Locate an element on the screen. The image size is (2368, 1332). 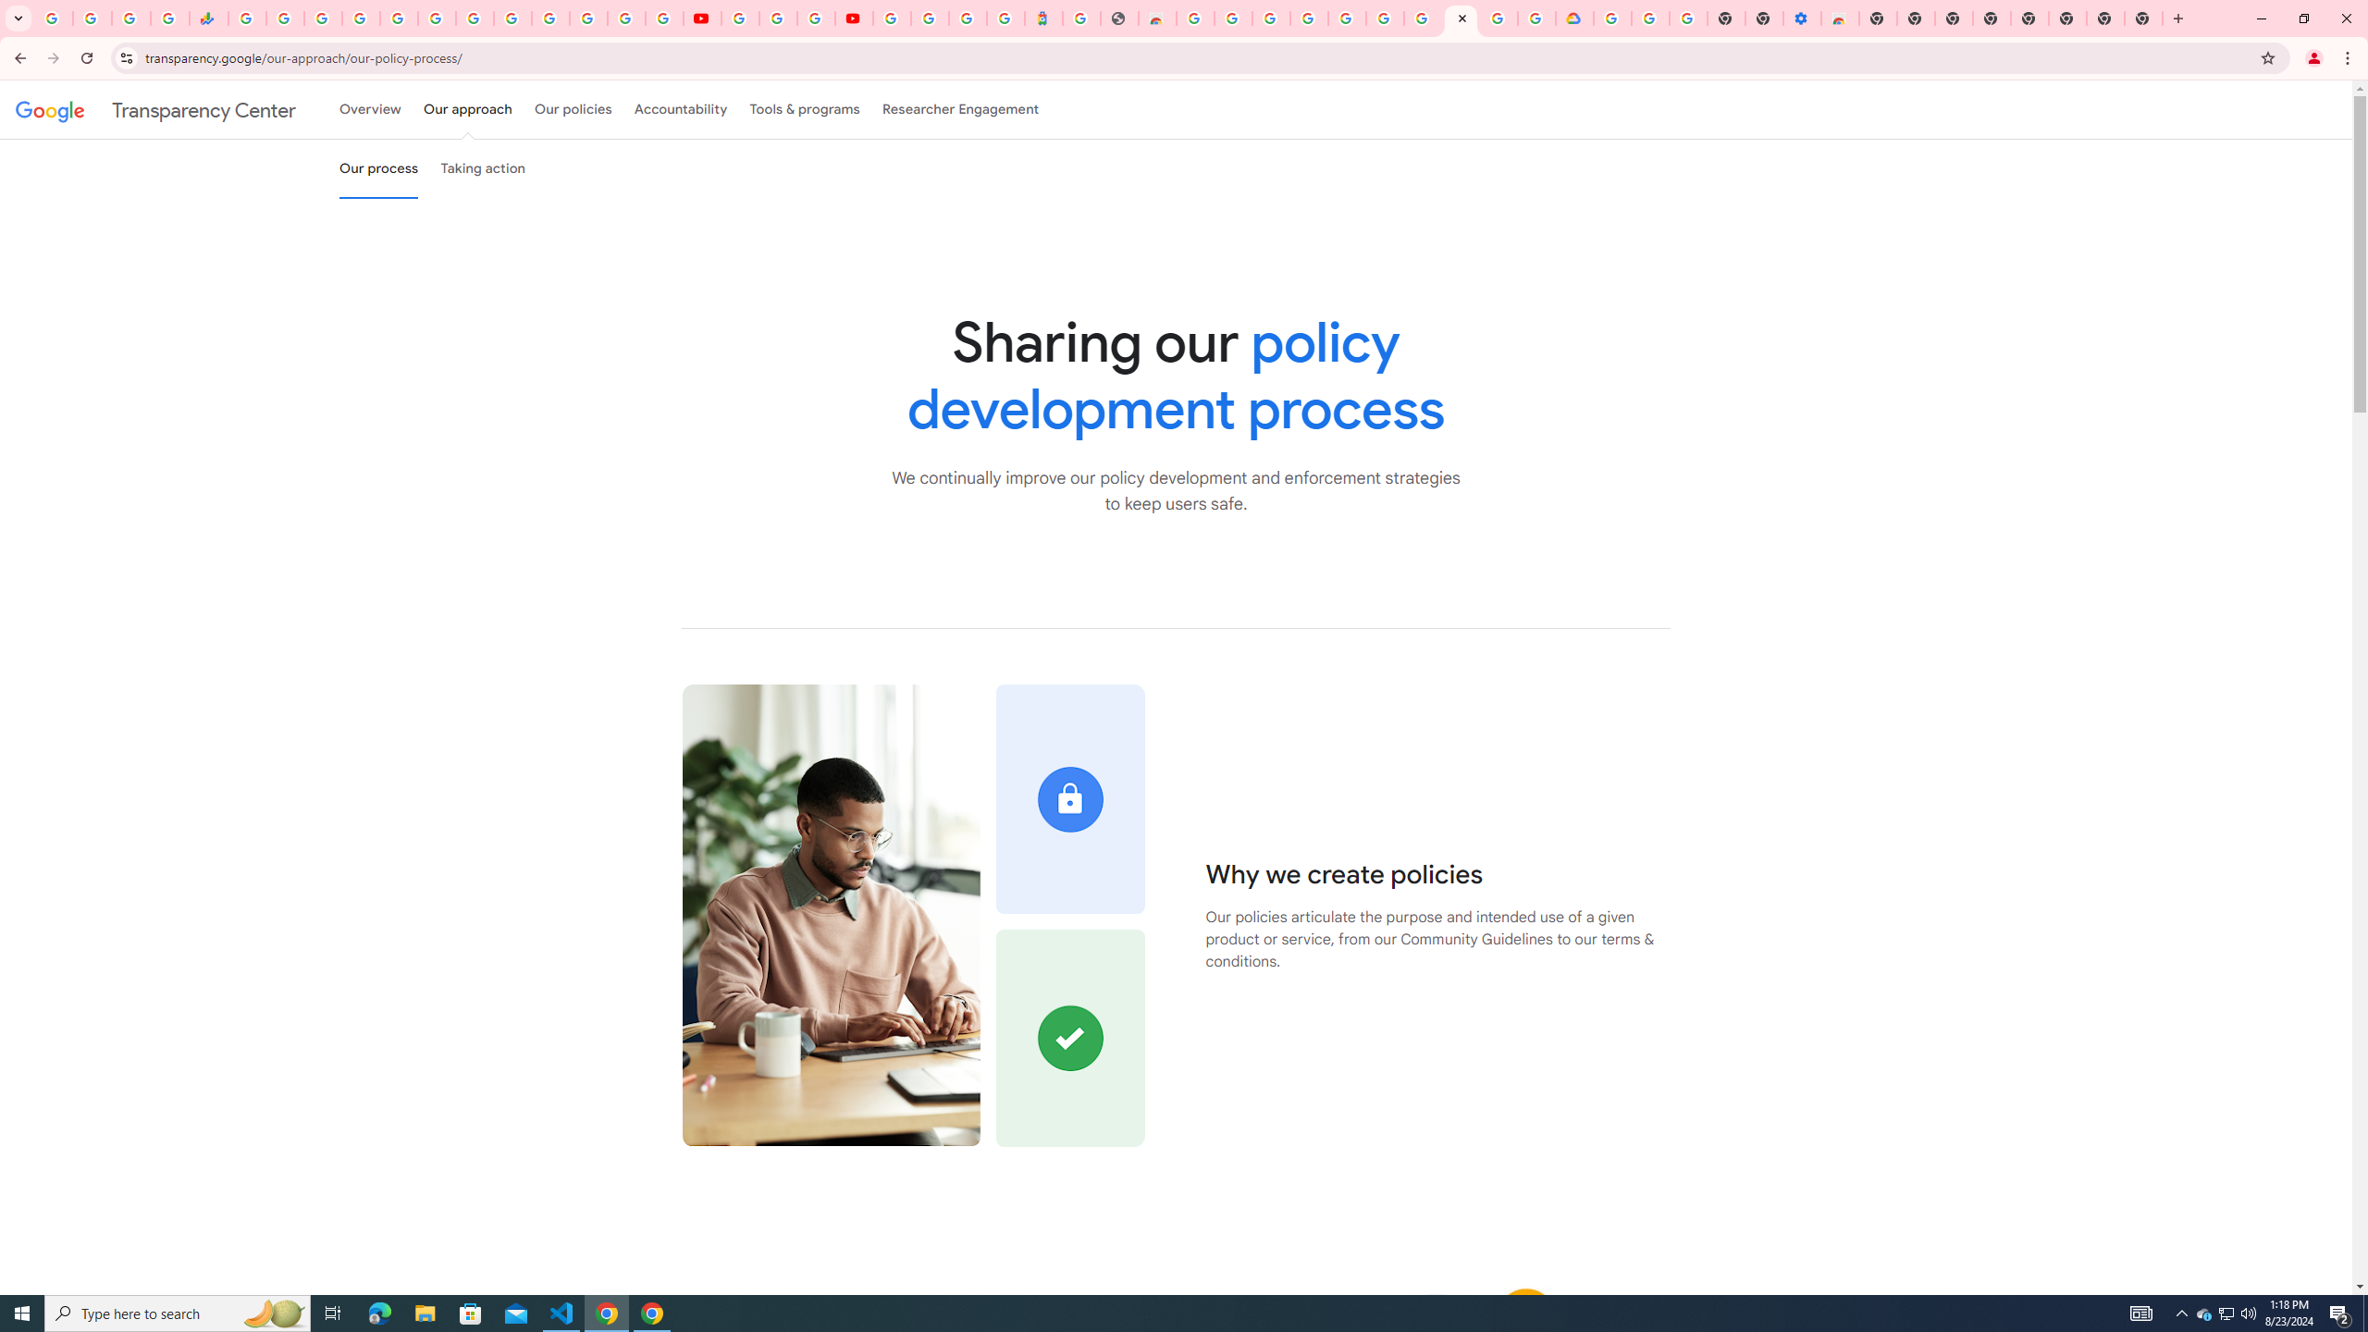
Taking action is located at coordinates (483, 168).